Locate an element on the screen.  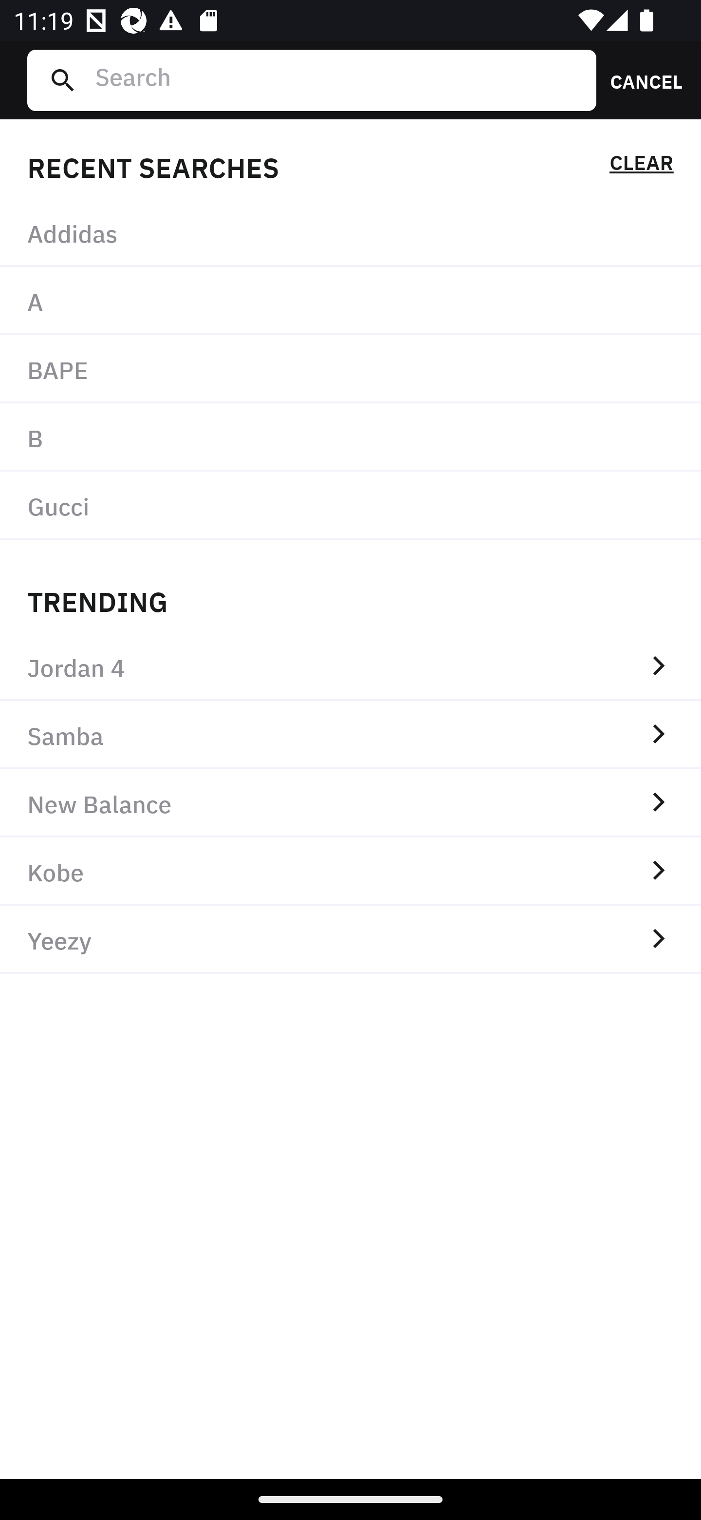
Gucci is located at coordinates (350, 505).